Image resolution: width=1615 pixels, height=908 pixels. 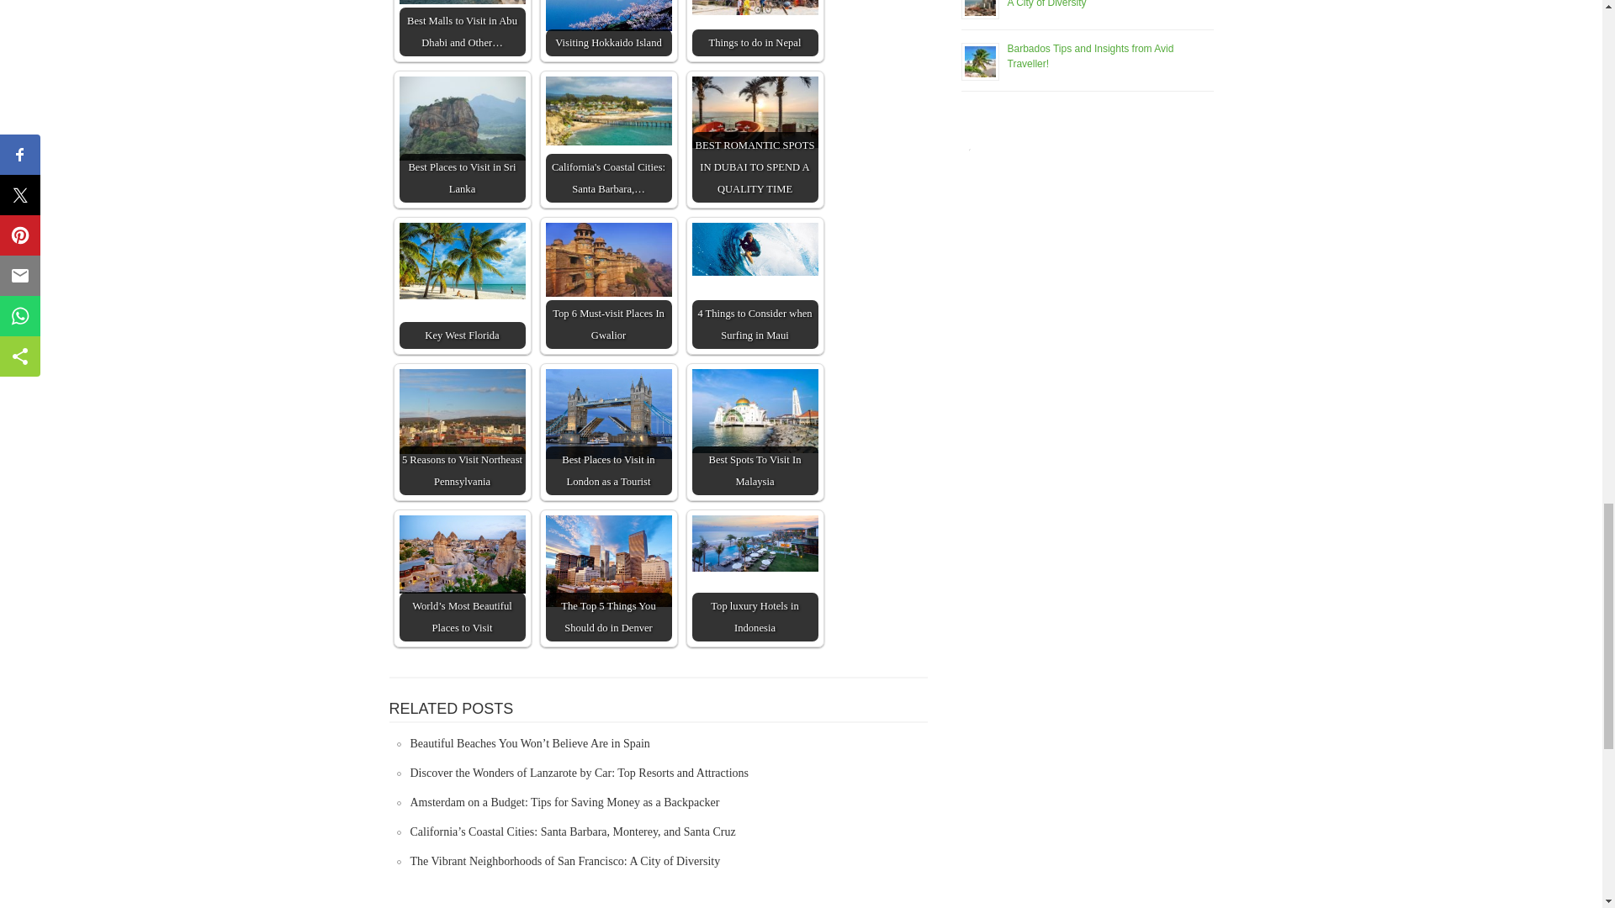 I want to click on Things to do in Nepal, so click(x=754, y=28).